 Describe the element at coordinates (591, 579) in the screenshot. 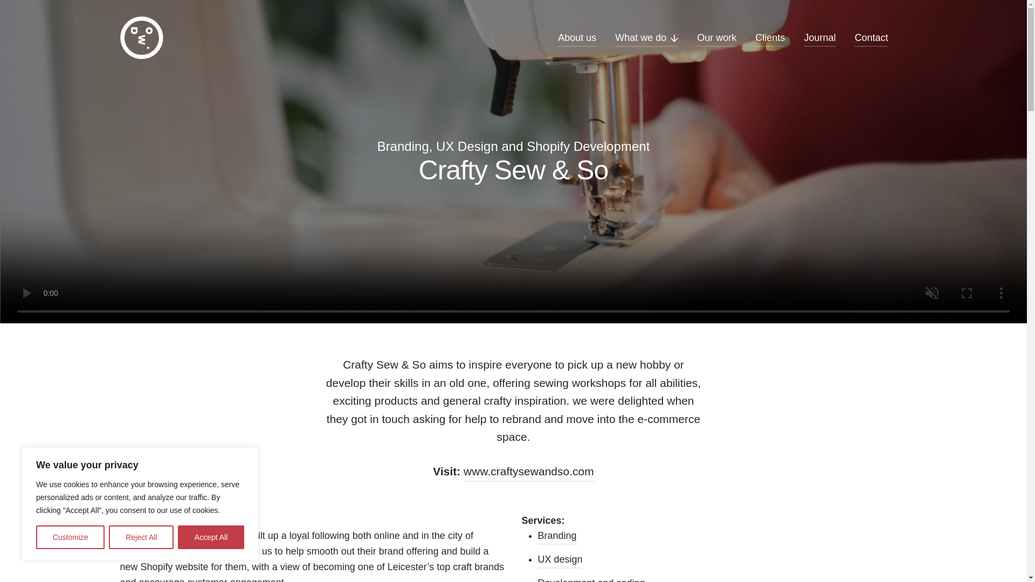

I see `Development and coding` at that location.